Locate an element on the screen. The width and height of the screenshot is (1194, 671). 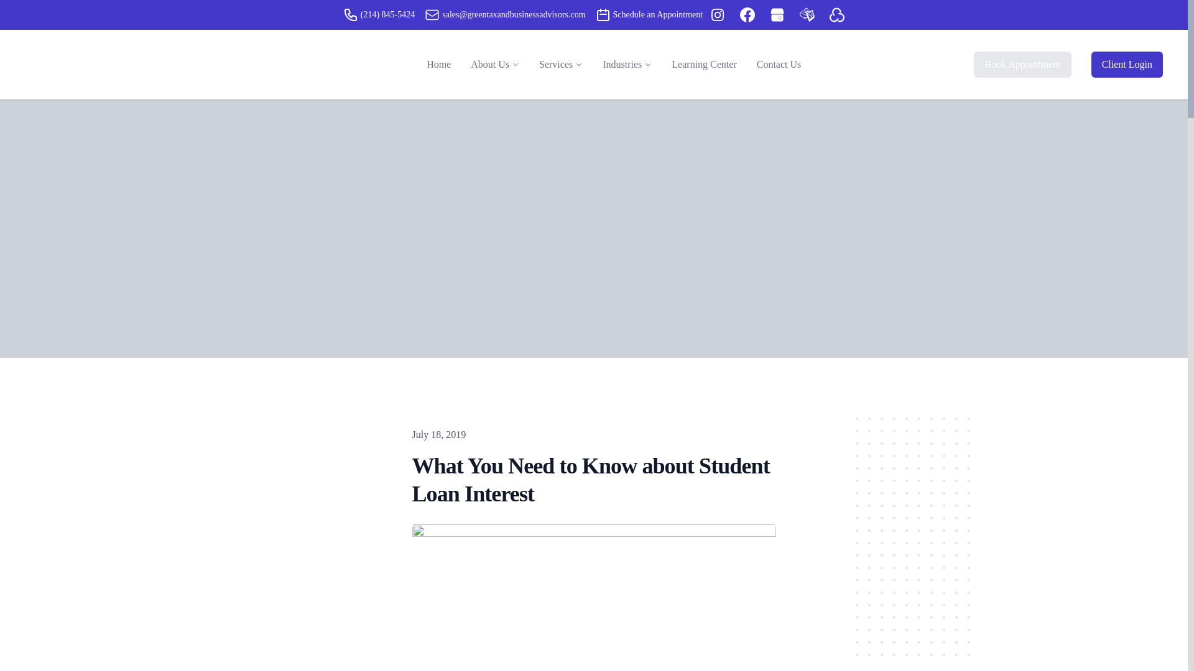
Schedule an Appointment is located at coordinates (649, 14).